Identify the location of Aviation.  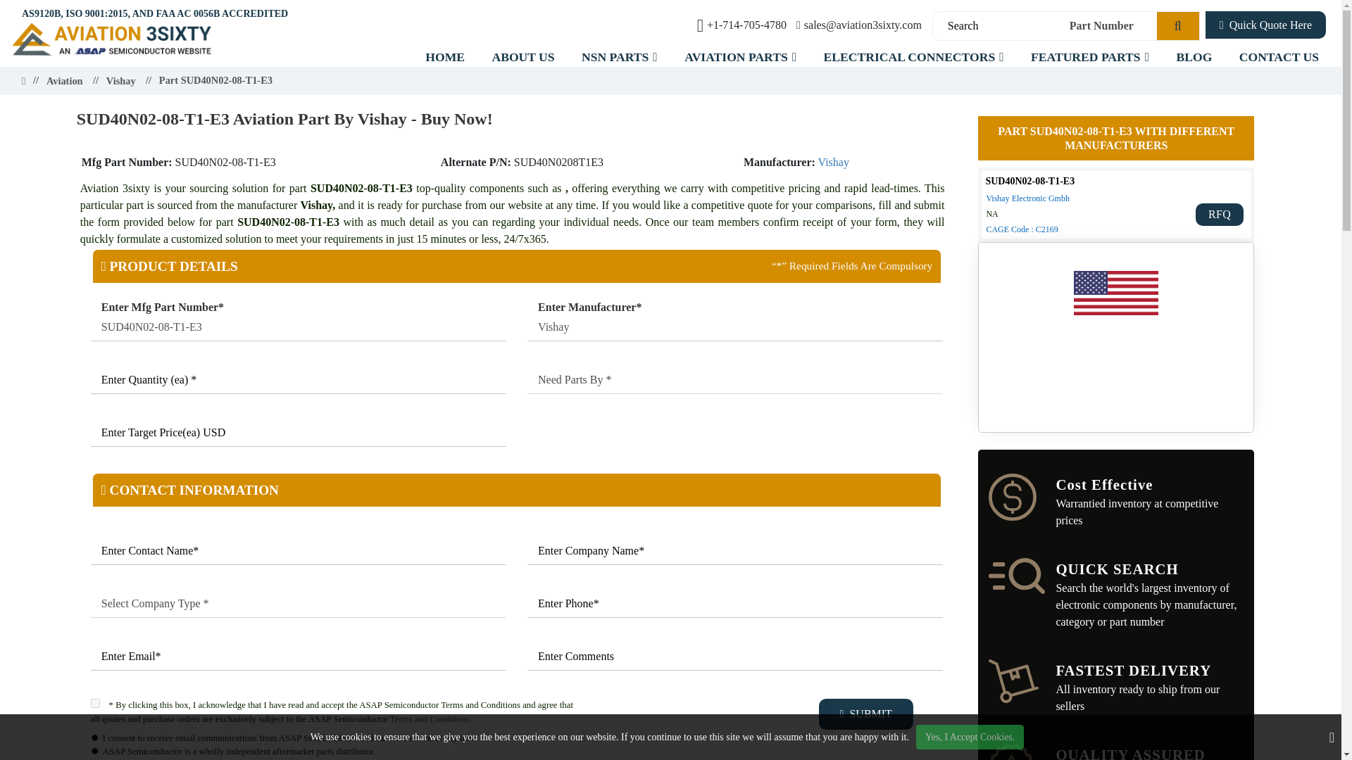
(64, 82).